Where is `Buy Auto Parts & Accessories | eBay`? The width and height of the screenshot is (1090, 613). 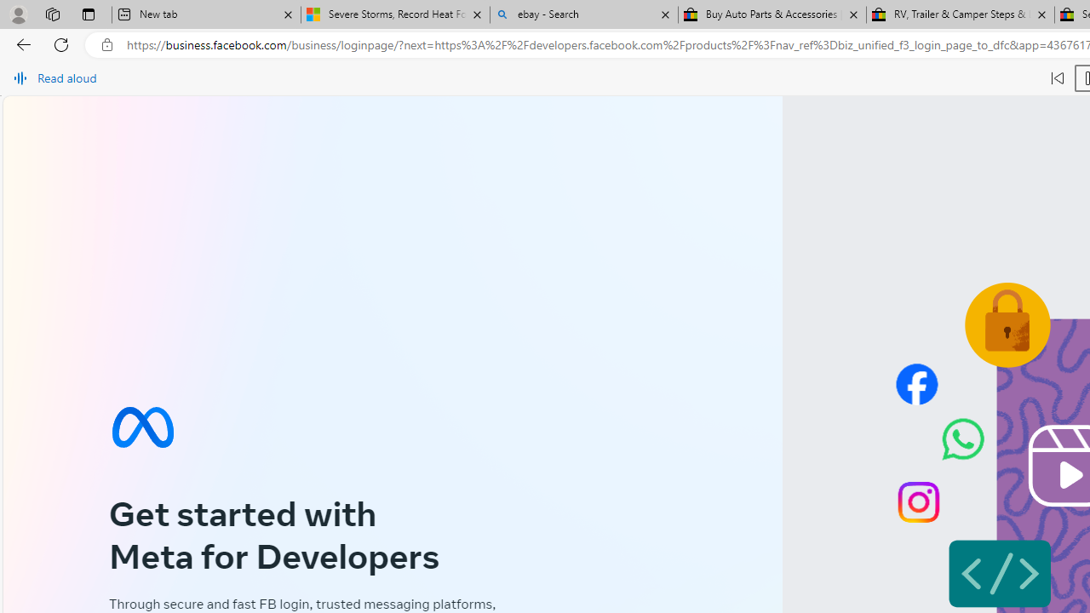
Buy Auto Parts & Accessories | eBay is located at coordinates (772, 15).